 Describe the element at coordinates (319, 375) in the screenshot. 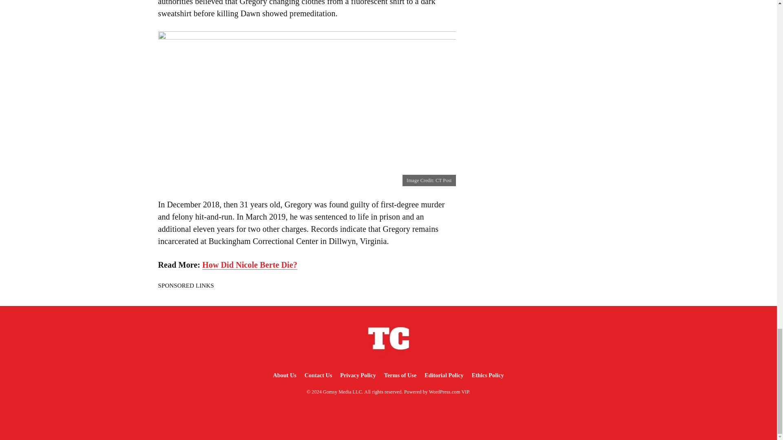

I see `Contact Us` at that location.